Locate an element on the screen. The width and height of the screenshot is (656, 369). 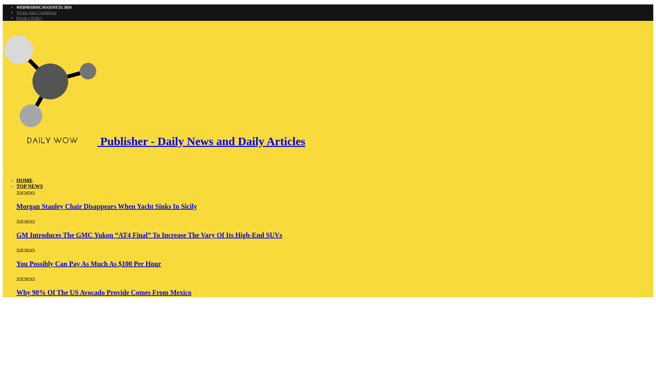
TOP NEWS is located at coordinates (25, 249).